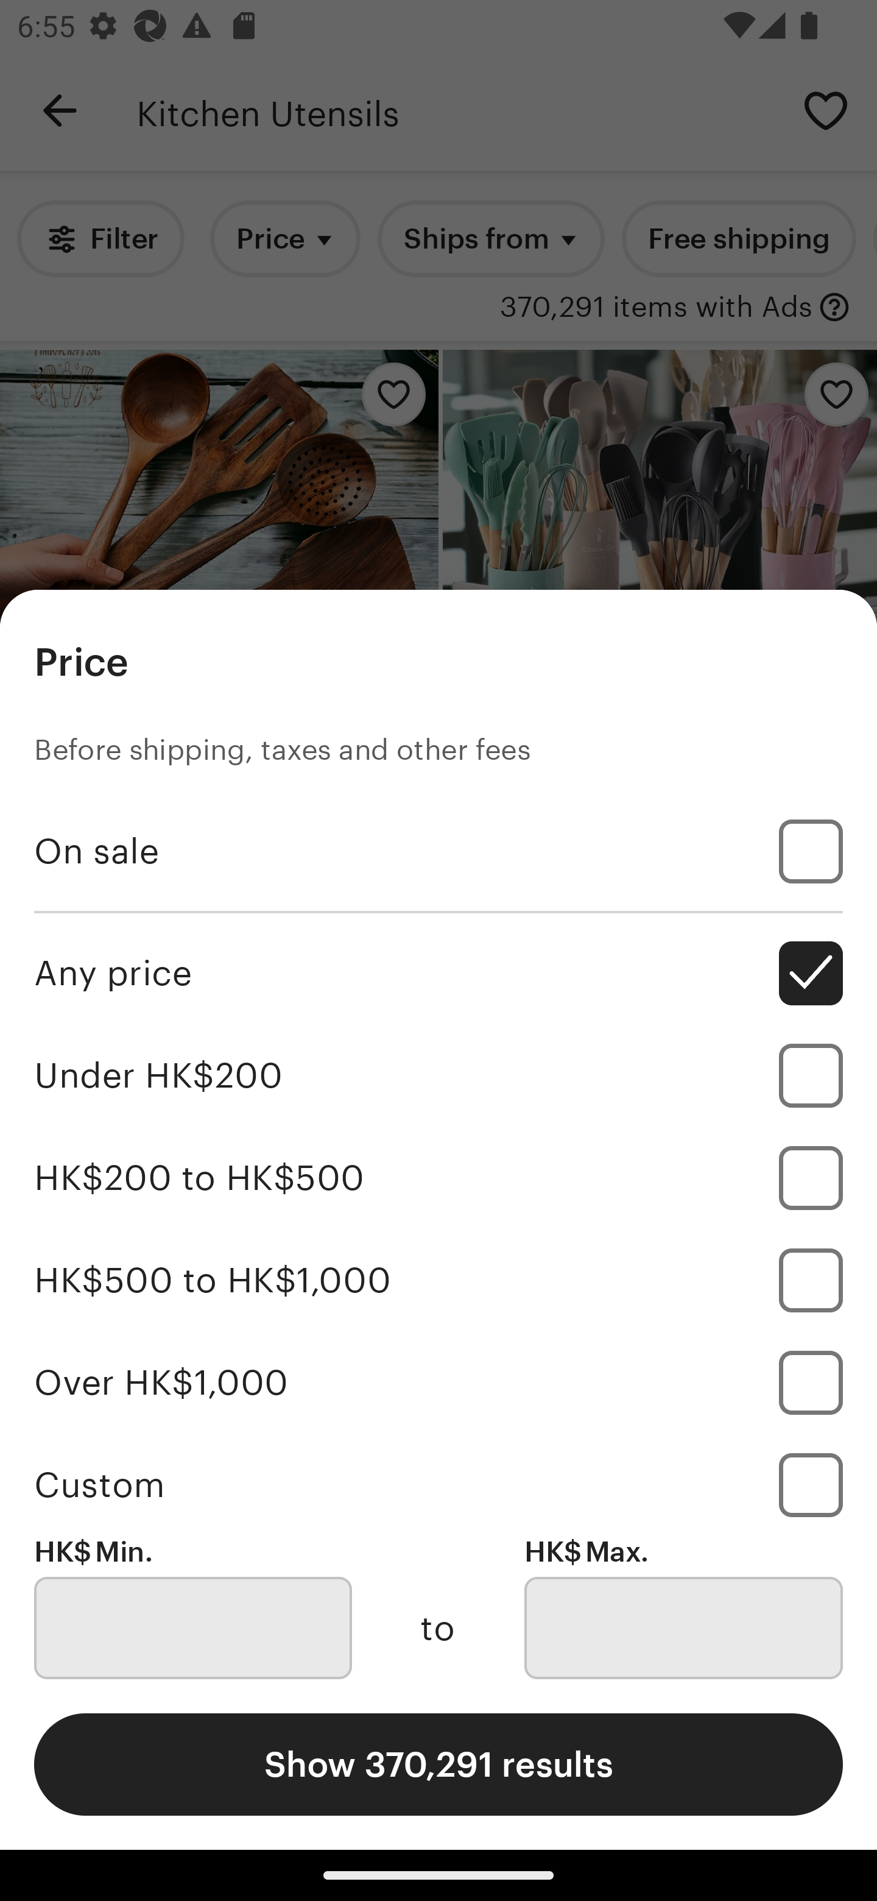 The width and height of the screenshot is (877, 1901). I want to click on Show 370,291 results, so click(438, 1764).